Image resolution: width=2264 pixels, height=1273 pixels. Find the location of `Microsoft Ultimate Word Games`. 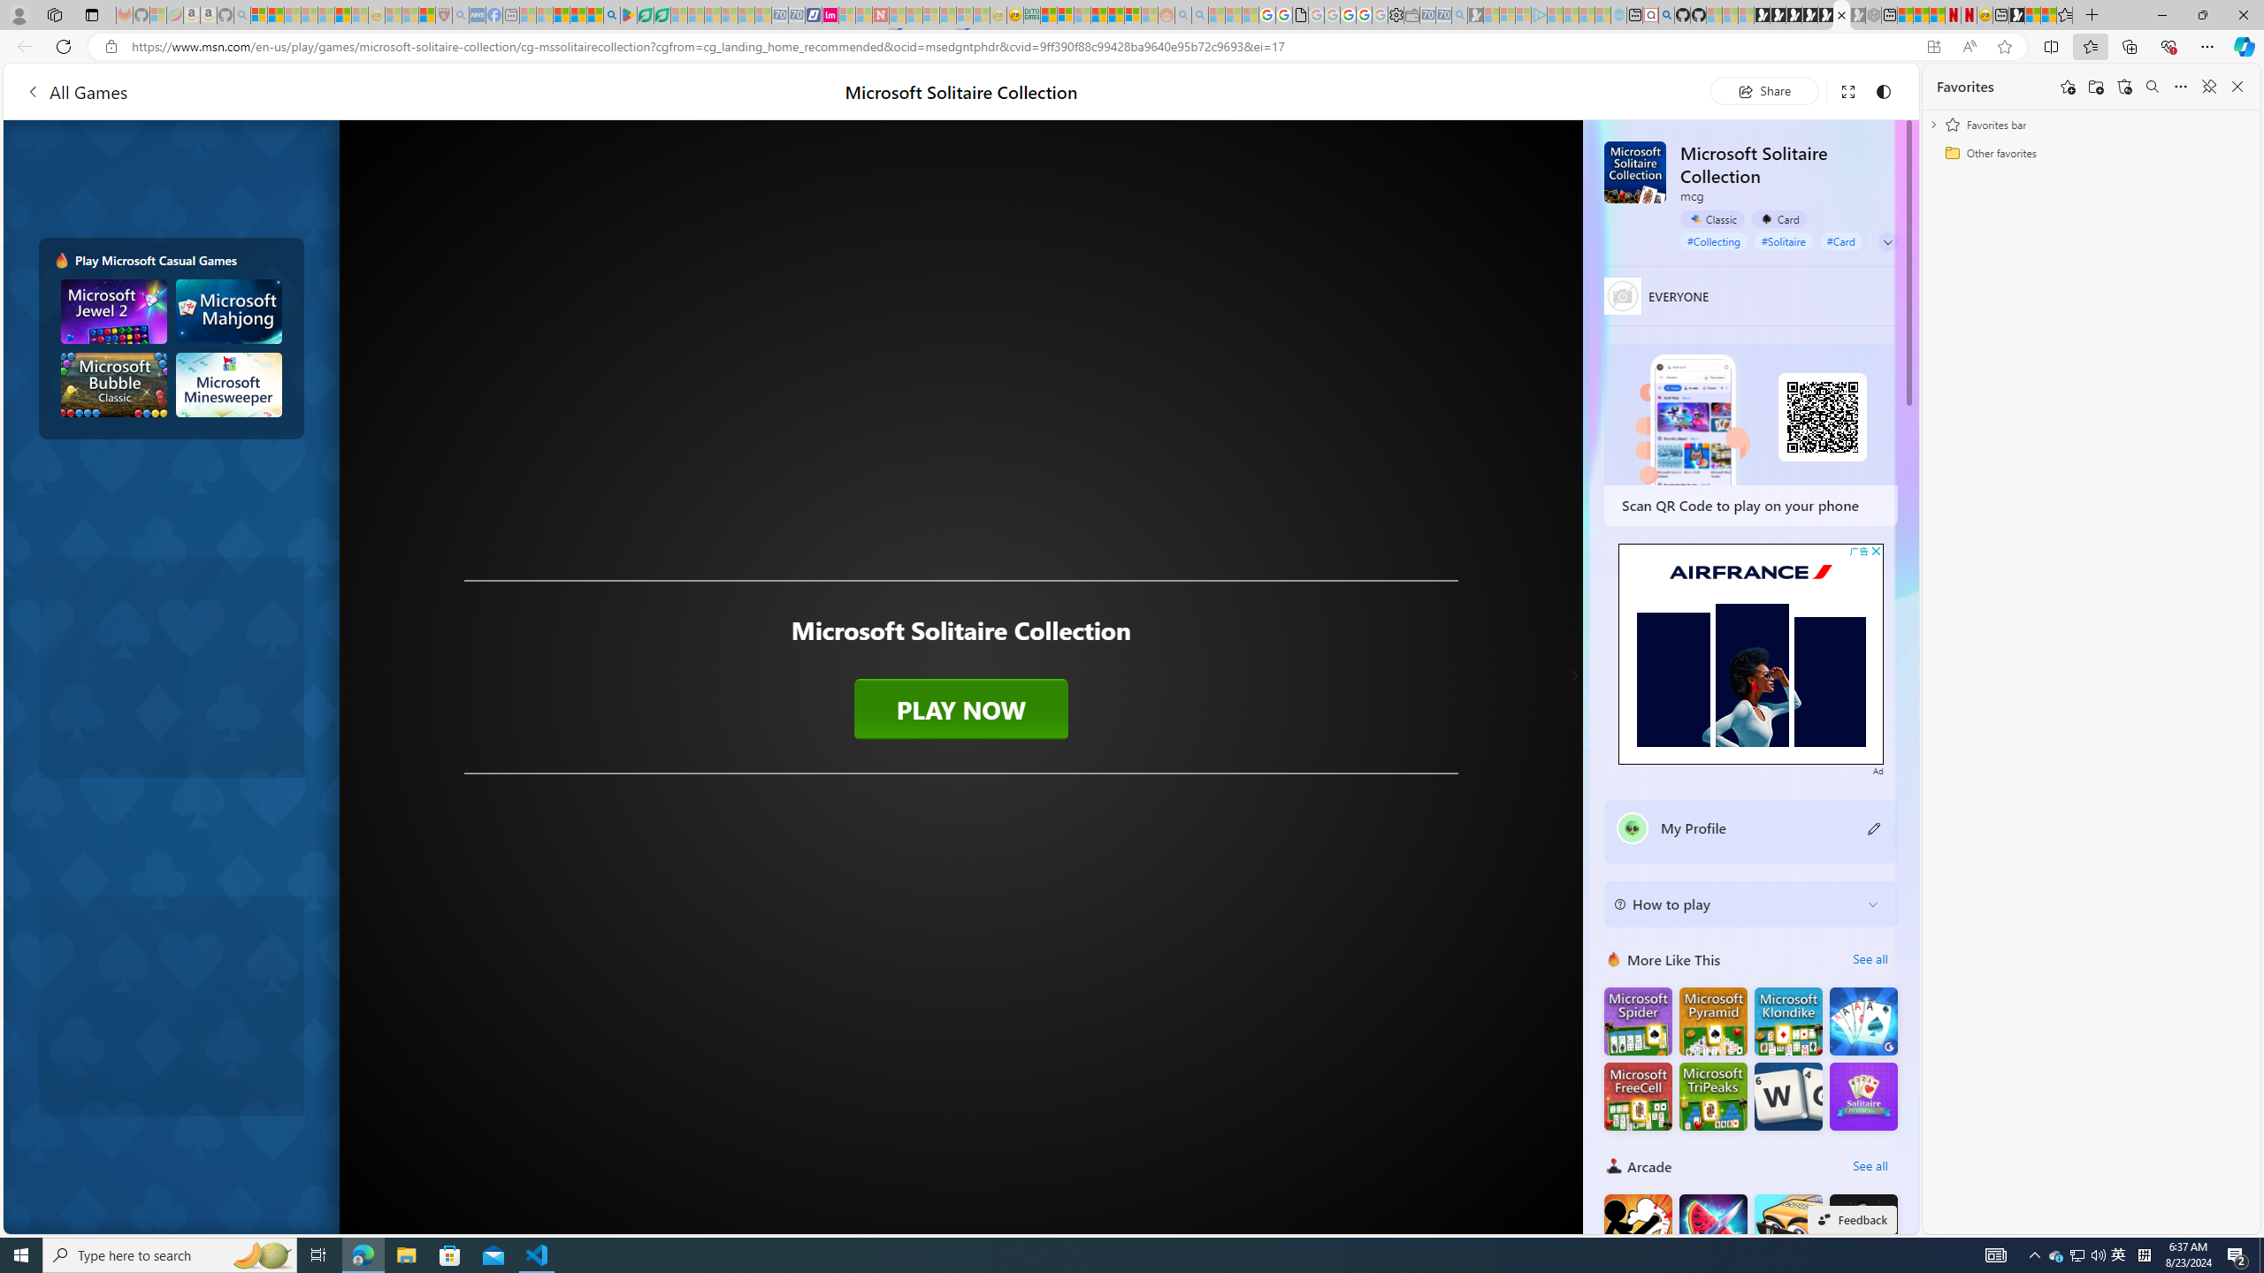

Microsoft Ultimate Word Games is located at coordinates (1788, 1096).